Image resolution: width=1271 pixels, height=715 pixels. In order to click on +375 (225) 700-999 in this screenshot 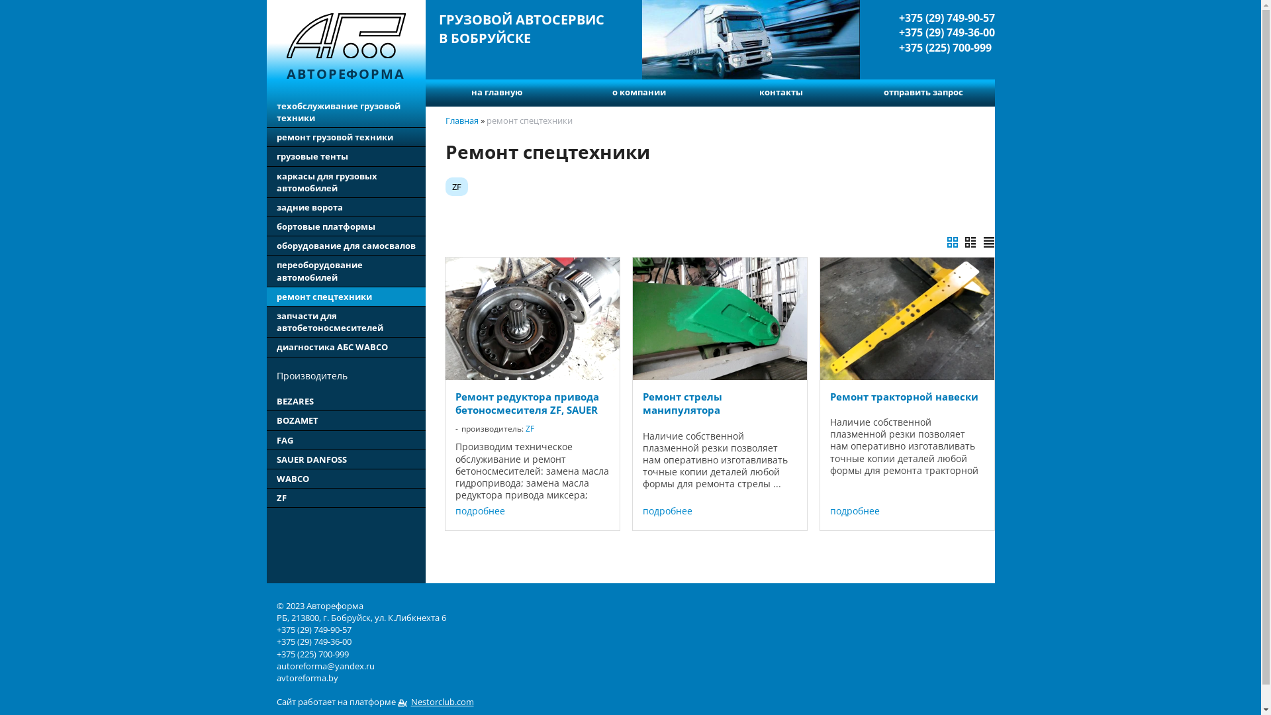, I will do `click(947, 48)`.